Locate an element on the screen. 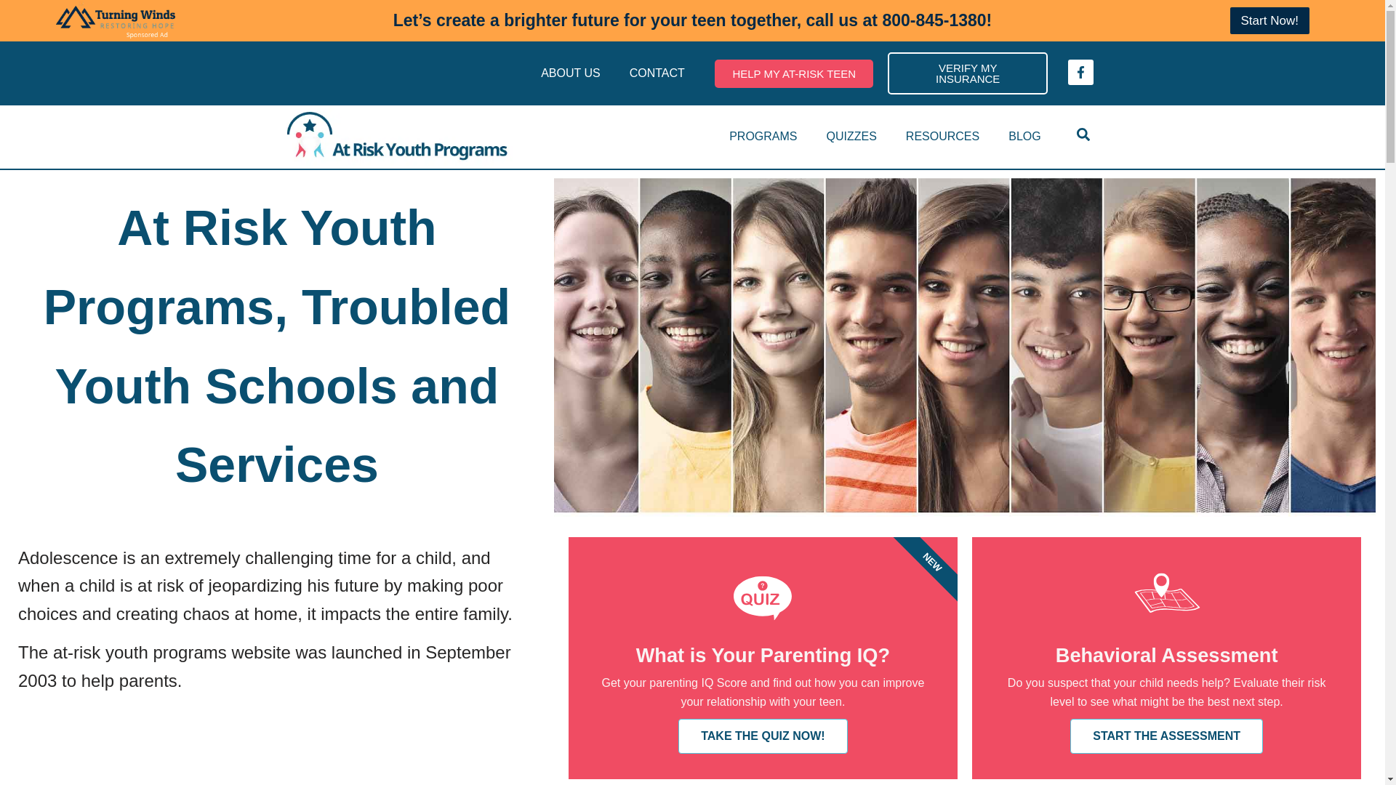  TAKE THE QUIZ NOW! is located at coordinates (763, 736).